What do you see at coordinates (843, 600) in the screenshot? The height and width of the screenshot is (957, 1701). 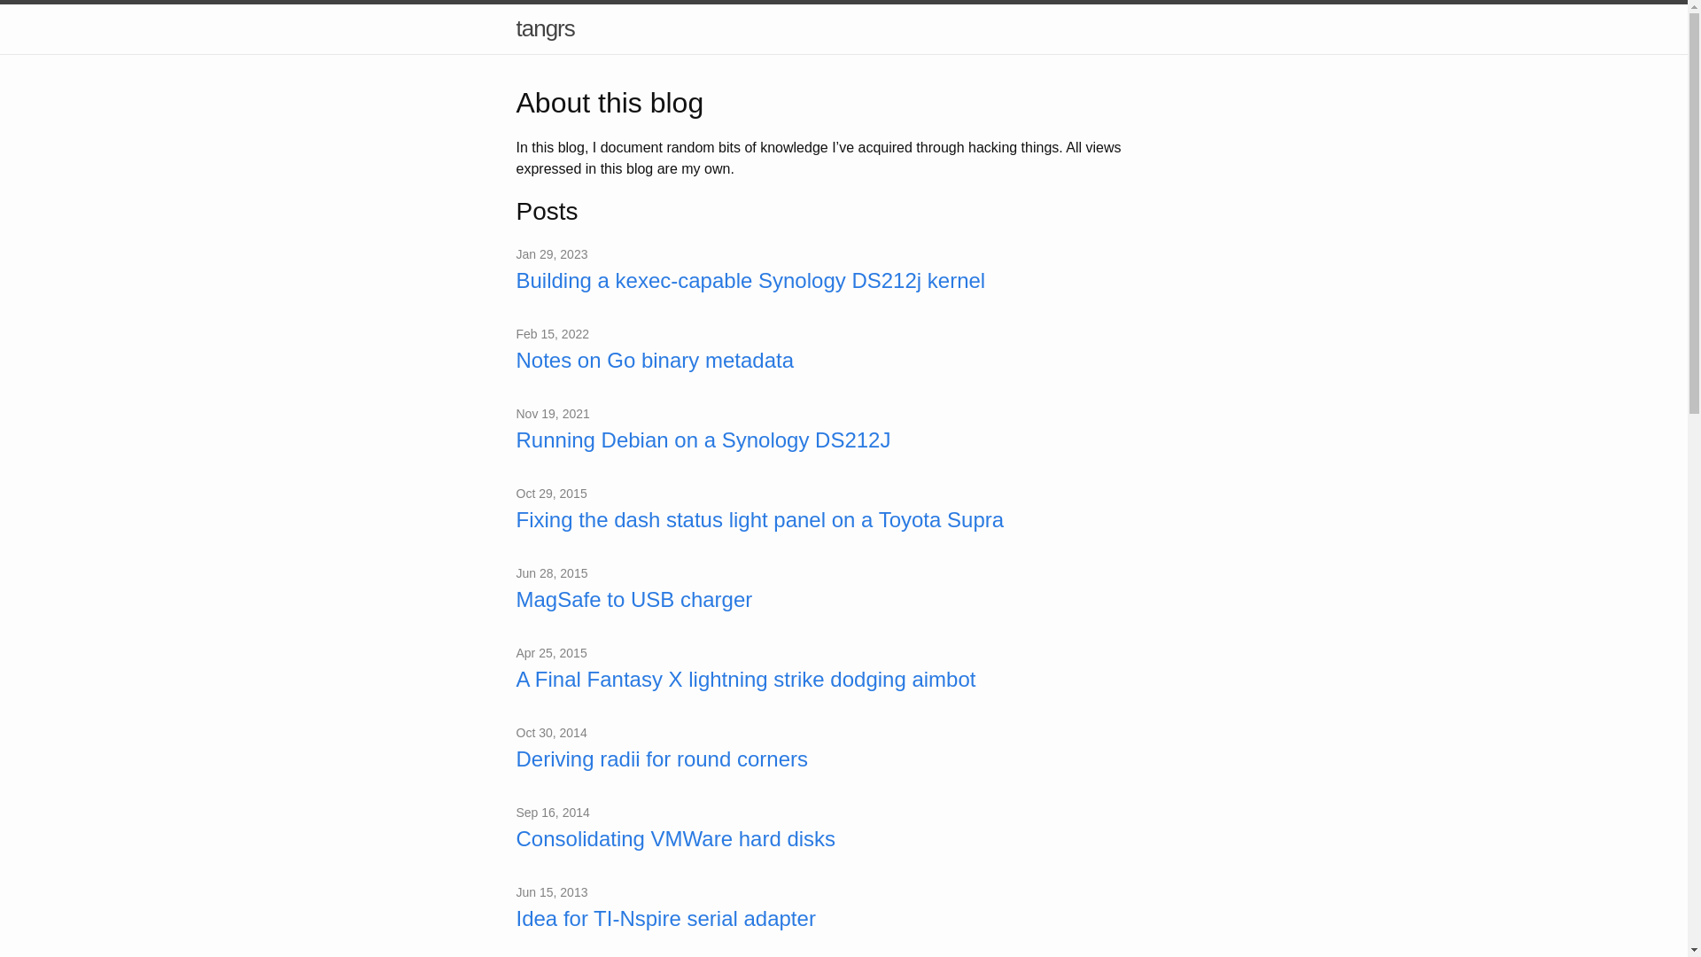 I see `MagSafe to USB charger` at bounding box center [843, 600].